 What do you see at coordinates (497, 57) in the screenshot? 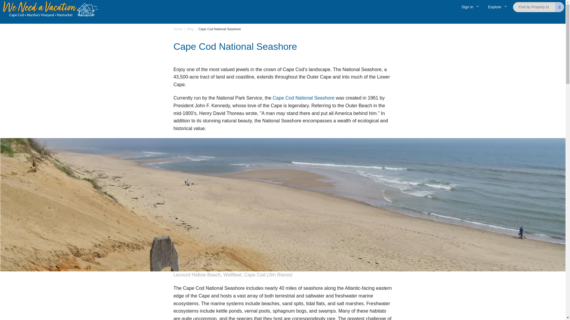
I see `Nantucket Rentals` at bounding box center [497, 57].